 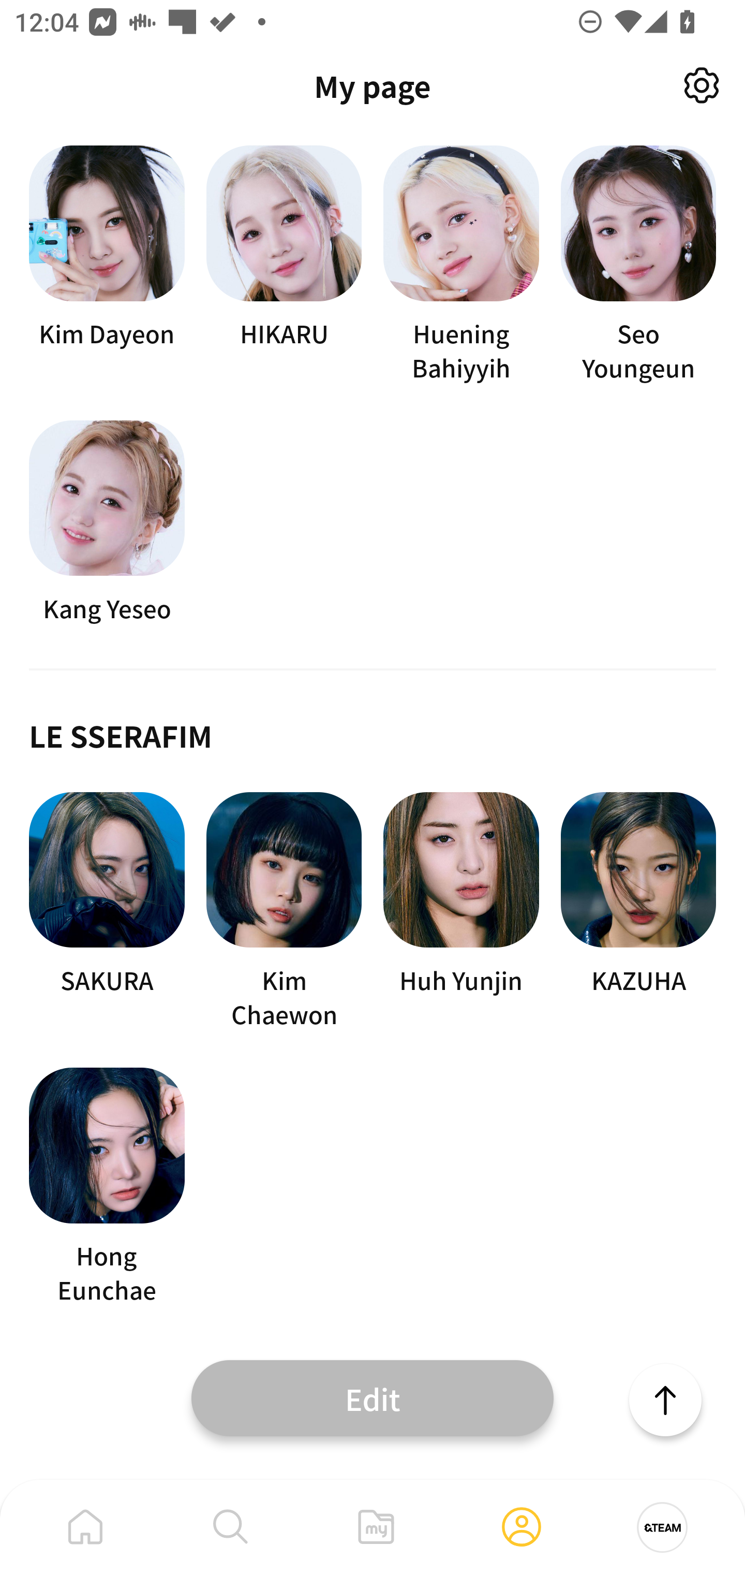 What do you see at coordinates (284, 911) in the screenshot?
I see `Kim Chaewon` at bounding box center [284, 911].